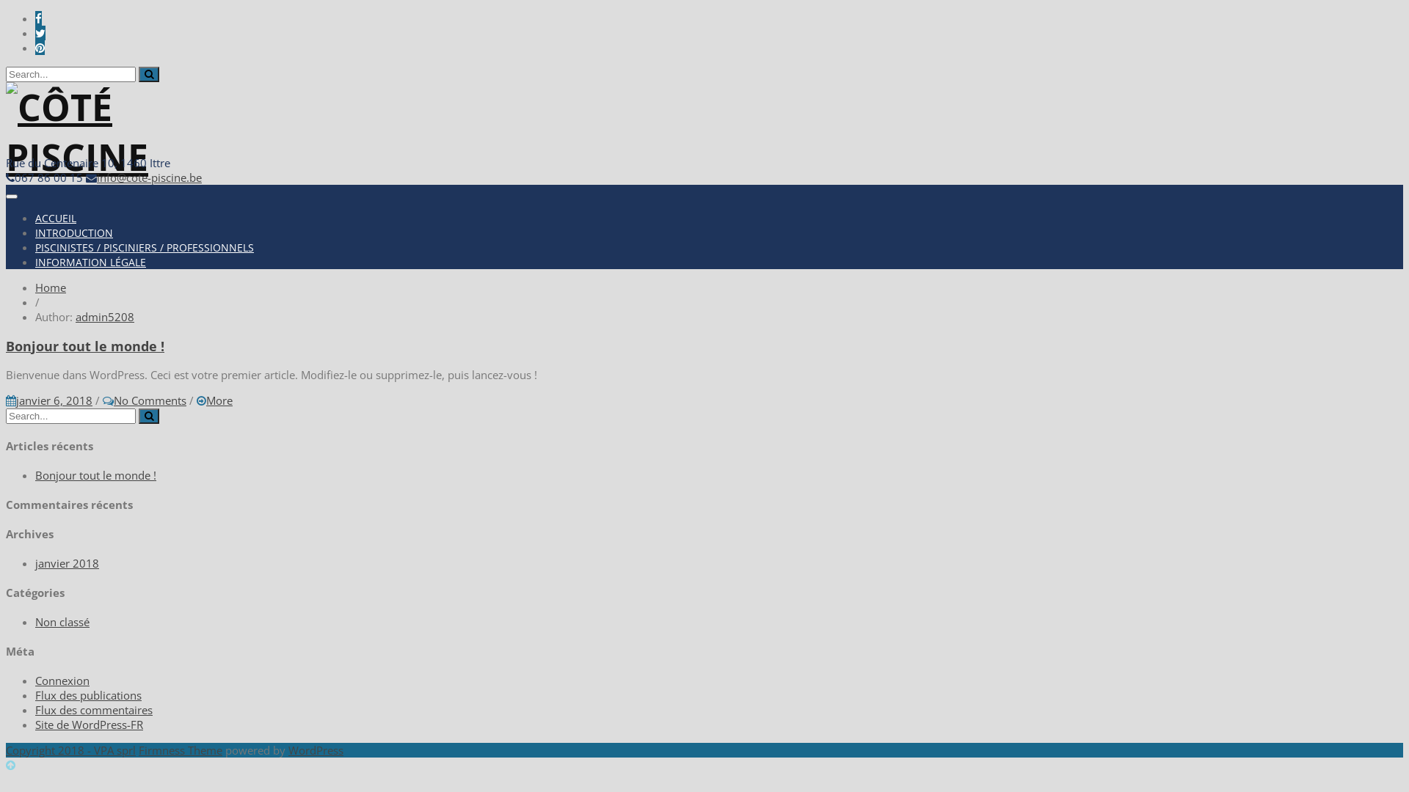  I want to click on Flux des publications, so click(88, 695).